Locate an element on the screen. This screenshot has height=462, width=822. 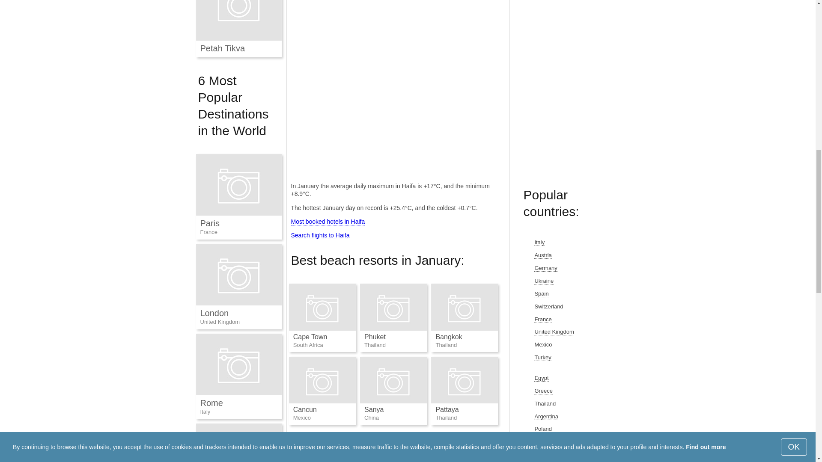
Switzerland is located at coordinates (549, 306).